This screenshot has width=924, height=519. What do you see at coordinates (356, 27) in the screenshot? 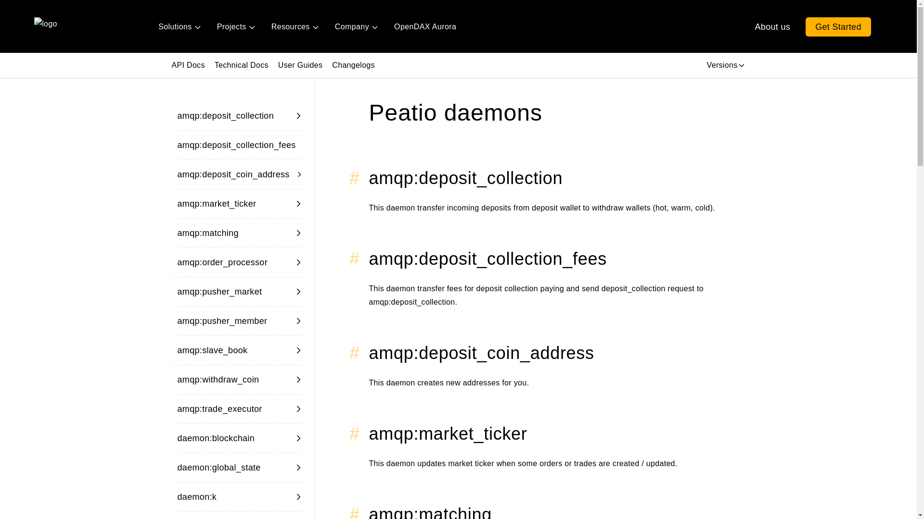
I see `Company` at bounding box center [356, 27].